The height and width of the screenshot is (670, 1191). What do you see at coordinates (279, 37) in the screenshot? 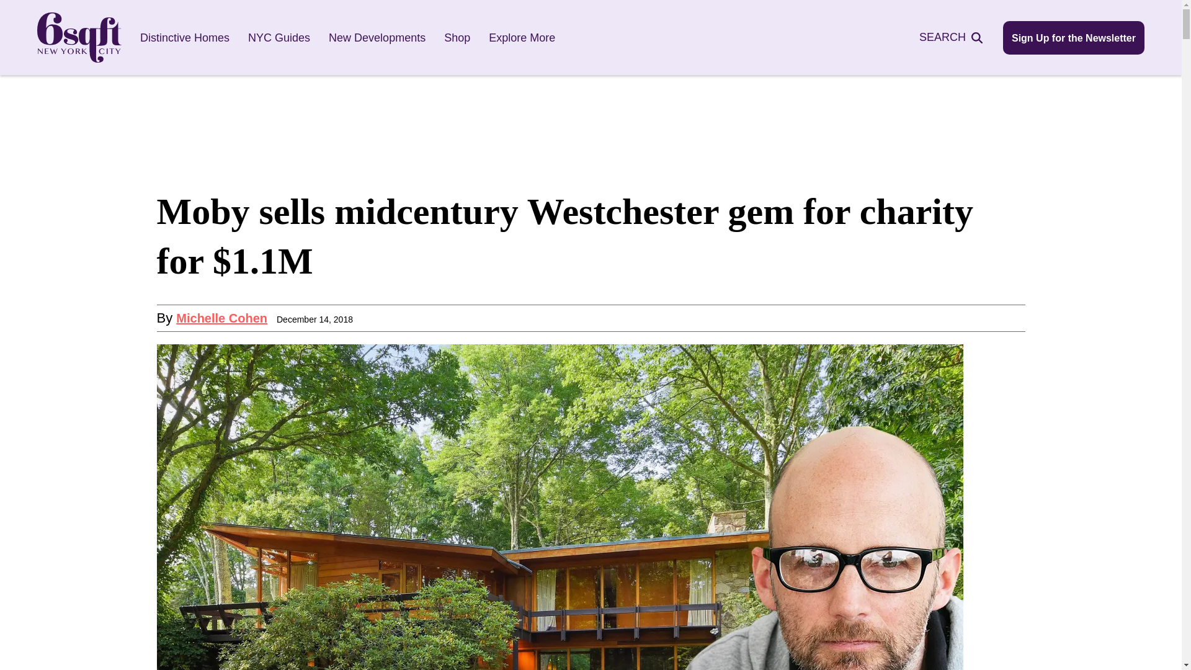
I see `NYC Guides` at bounding box center [279, 37].